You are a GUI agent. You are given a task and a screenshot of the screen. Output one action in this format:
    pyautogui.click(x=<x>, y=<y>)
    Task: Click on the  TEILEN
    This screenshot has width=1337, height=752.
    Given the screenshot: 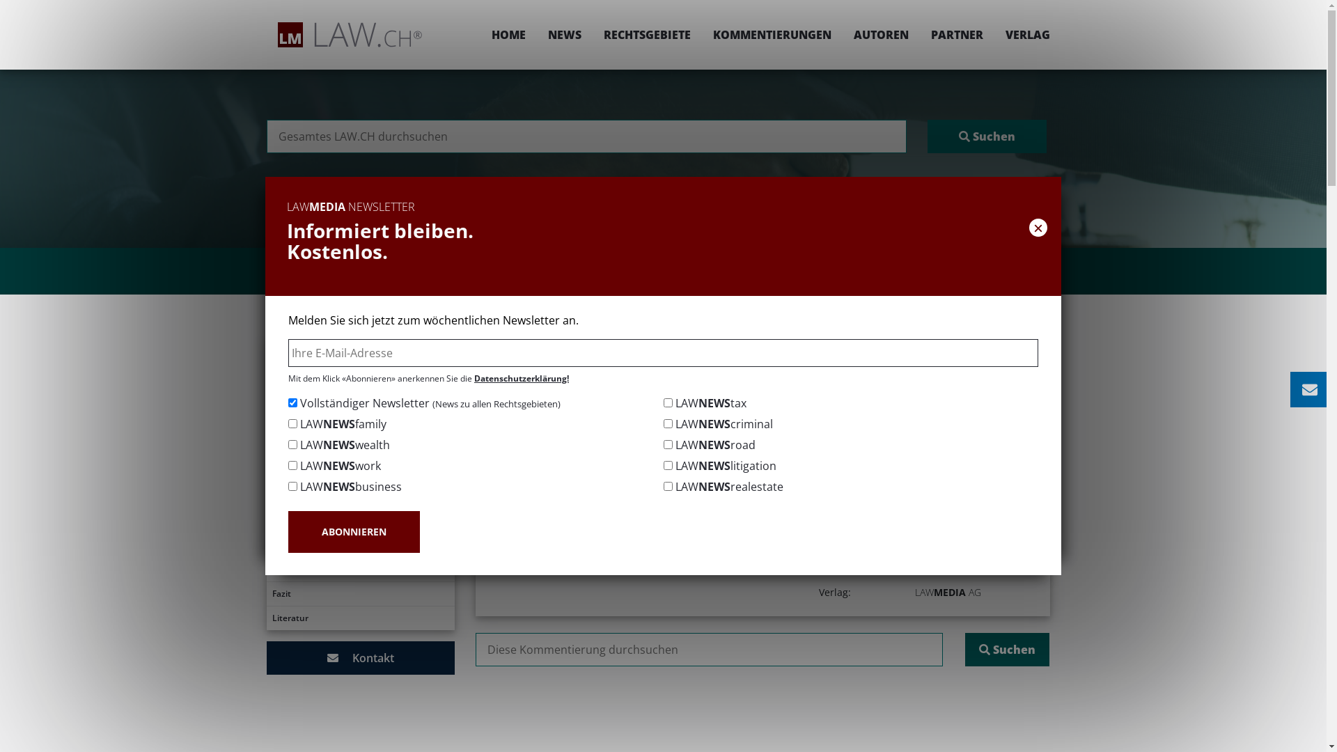 What is the action you would take?
    pyautogui.click(x=909, y=391)
    